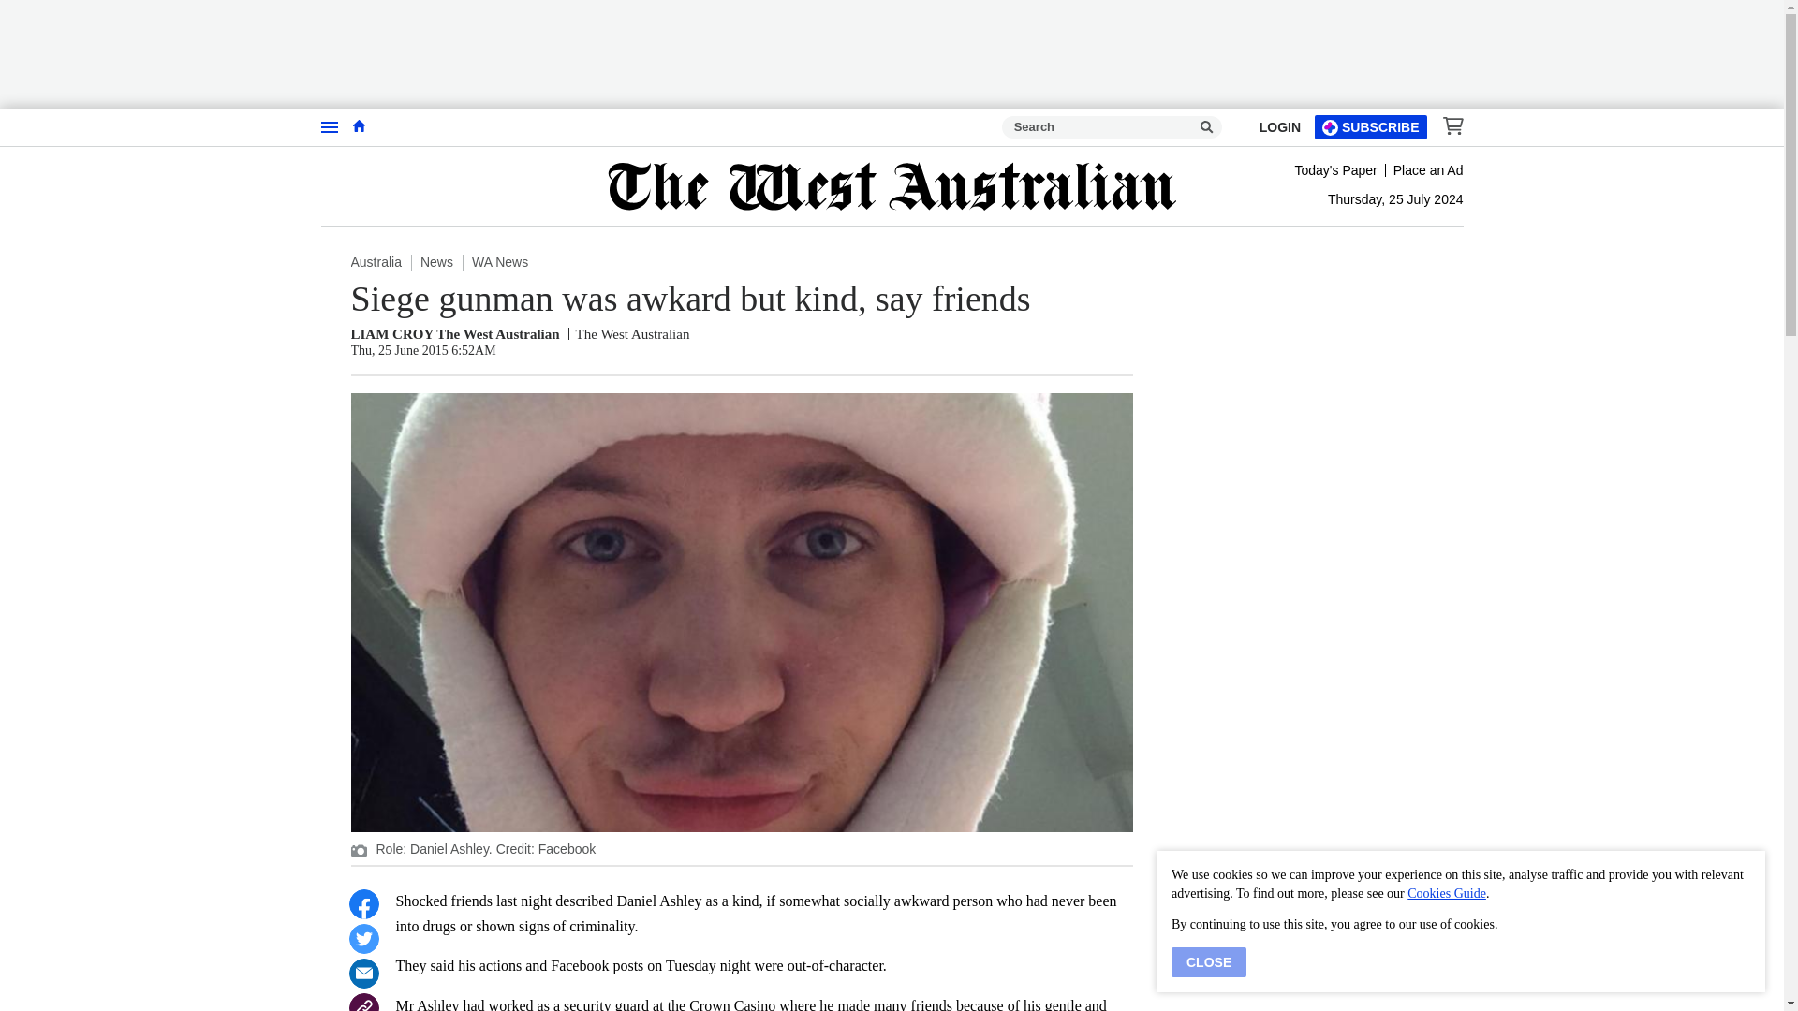  Describe the element at coordinates (1448, 125) in the screenshot. I see `Empty Cart Icon` at that location.